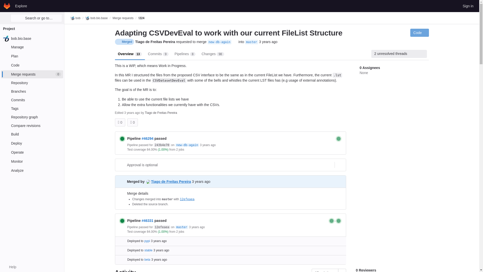 The height and width of the screenshot is (272, 483). What do you see at coordinates (219, 42) in the screenshot?
I see `new-db-again` at bounding box center [219, 42].